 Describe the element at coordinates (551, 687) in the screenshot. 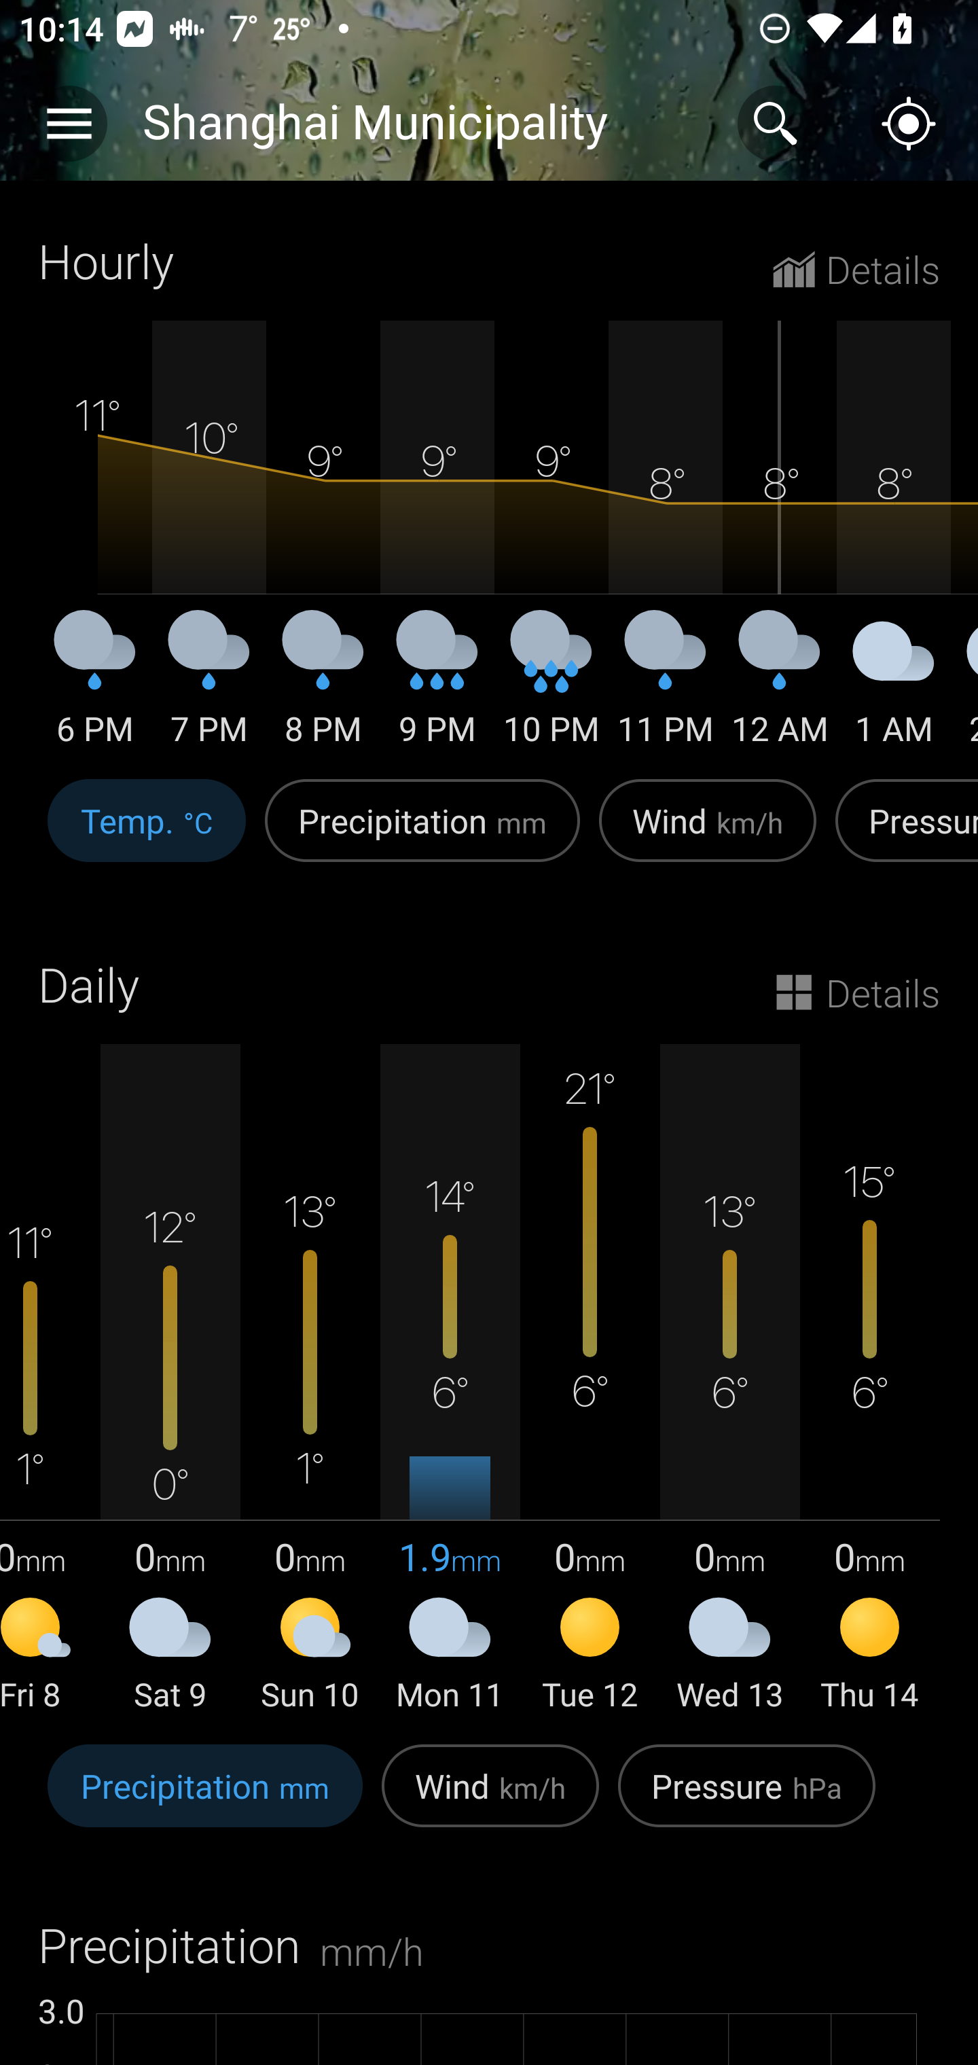

I see `10 PM` at that location.